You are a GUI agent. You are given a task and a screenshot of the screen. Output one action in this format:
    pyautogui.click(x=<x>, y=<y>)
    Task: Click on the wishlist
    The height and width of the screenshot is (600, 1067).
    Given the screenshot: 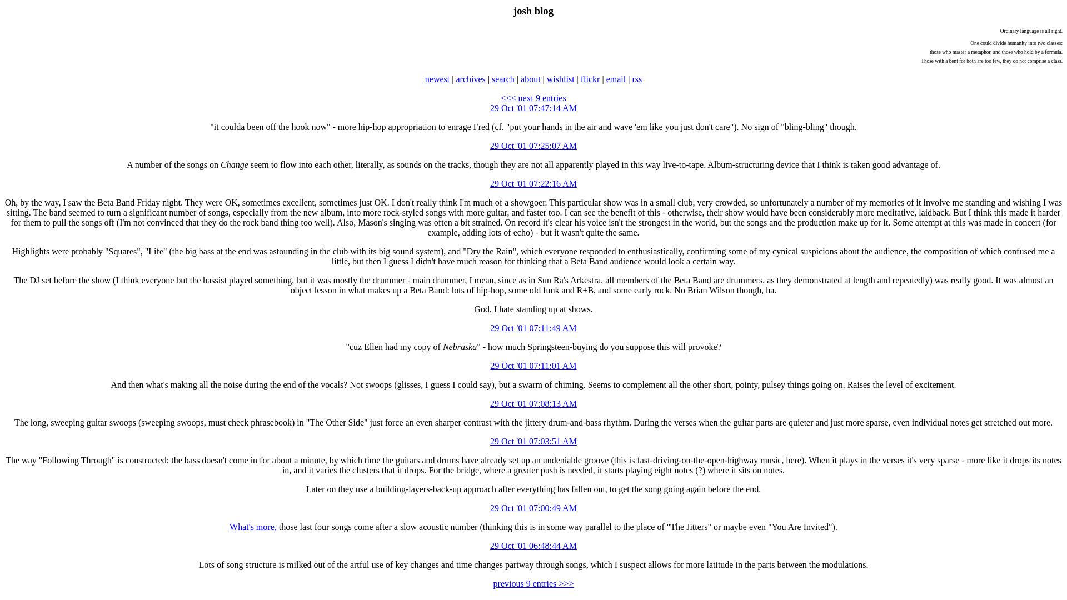 What is the action you would take?
    pyautogui.click(x=560, y=79)
    